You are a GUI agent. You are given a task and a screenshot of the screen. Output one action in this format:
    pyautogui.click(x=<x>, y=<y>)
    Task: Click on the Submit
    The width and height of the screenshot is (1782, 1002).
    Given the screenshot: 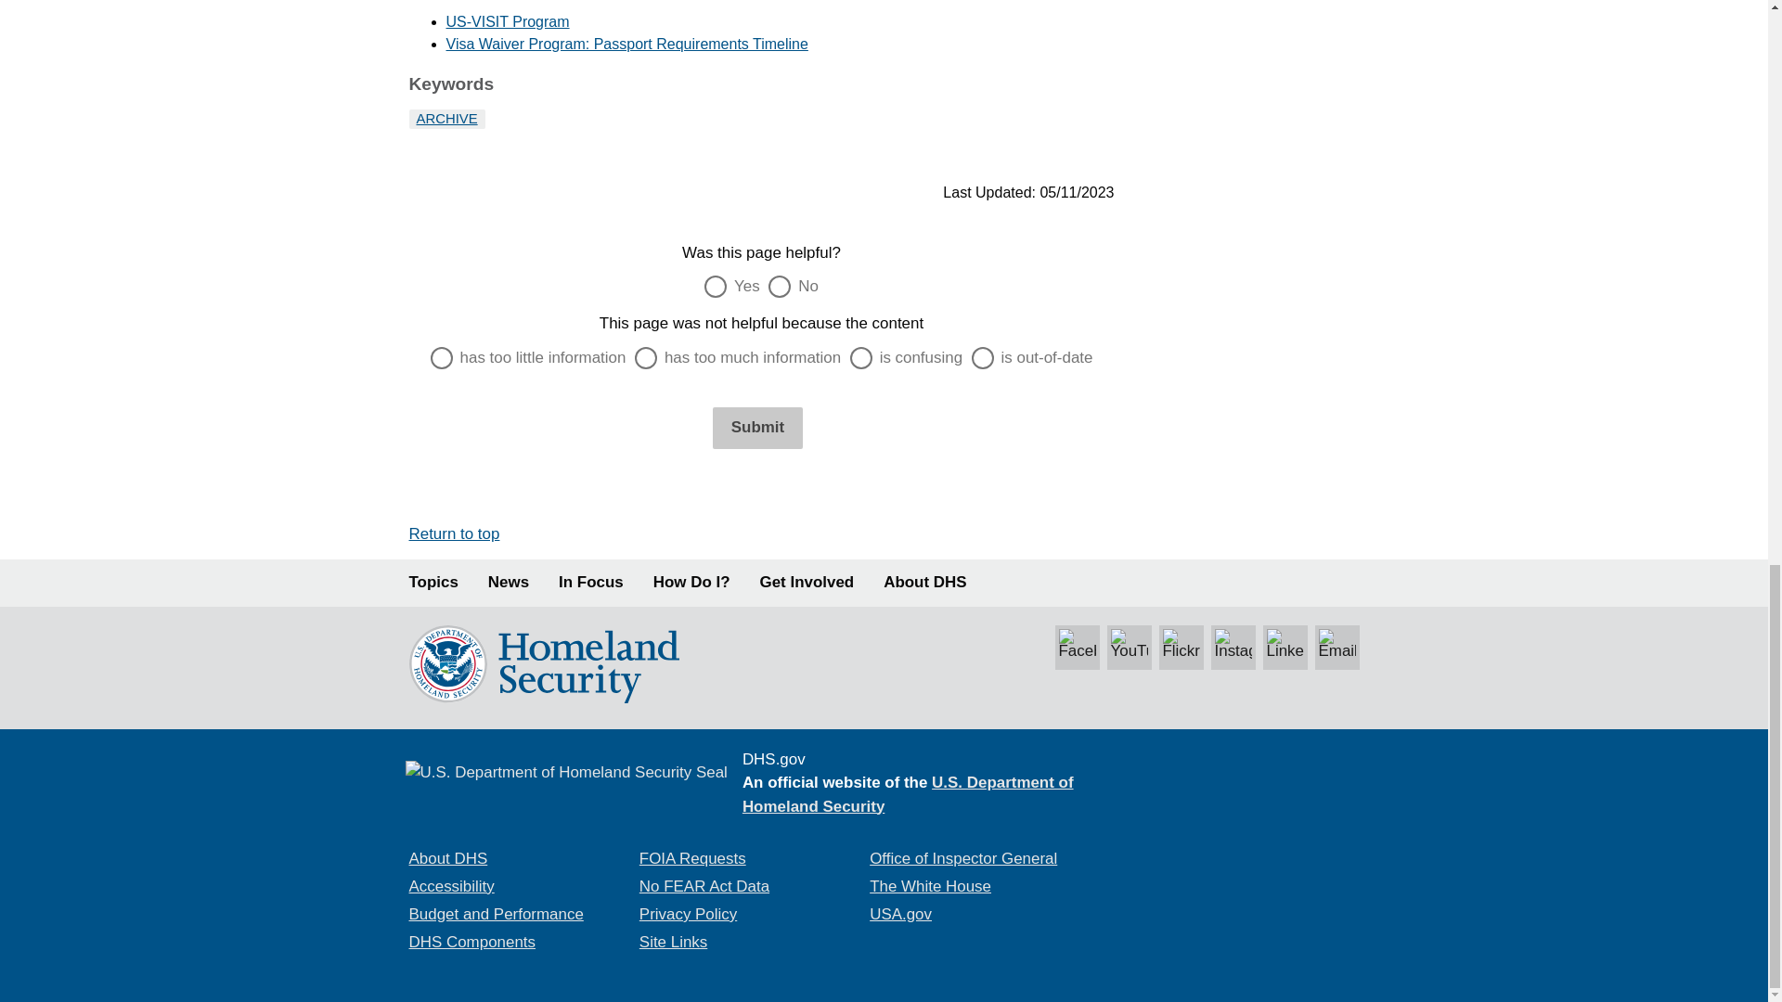 What is the action you would take?
    pyautogui.click(x=757, y=427)
    